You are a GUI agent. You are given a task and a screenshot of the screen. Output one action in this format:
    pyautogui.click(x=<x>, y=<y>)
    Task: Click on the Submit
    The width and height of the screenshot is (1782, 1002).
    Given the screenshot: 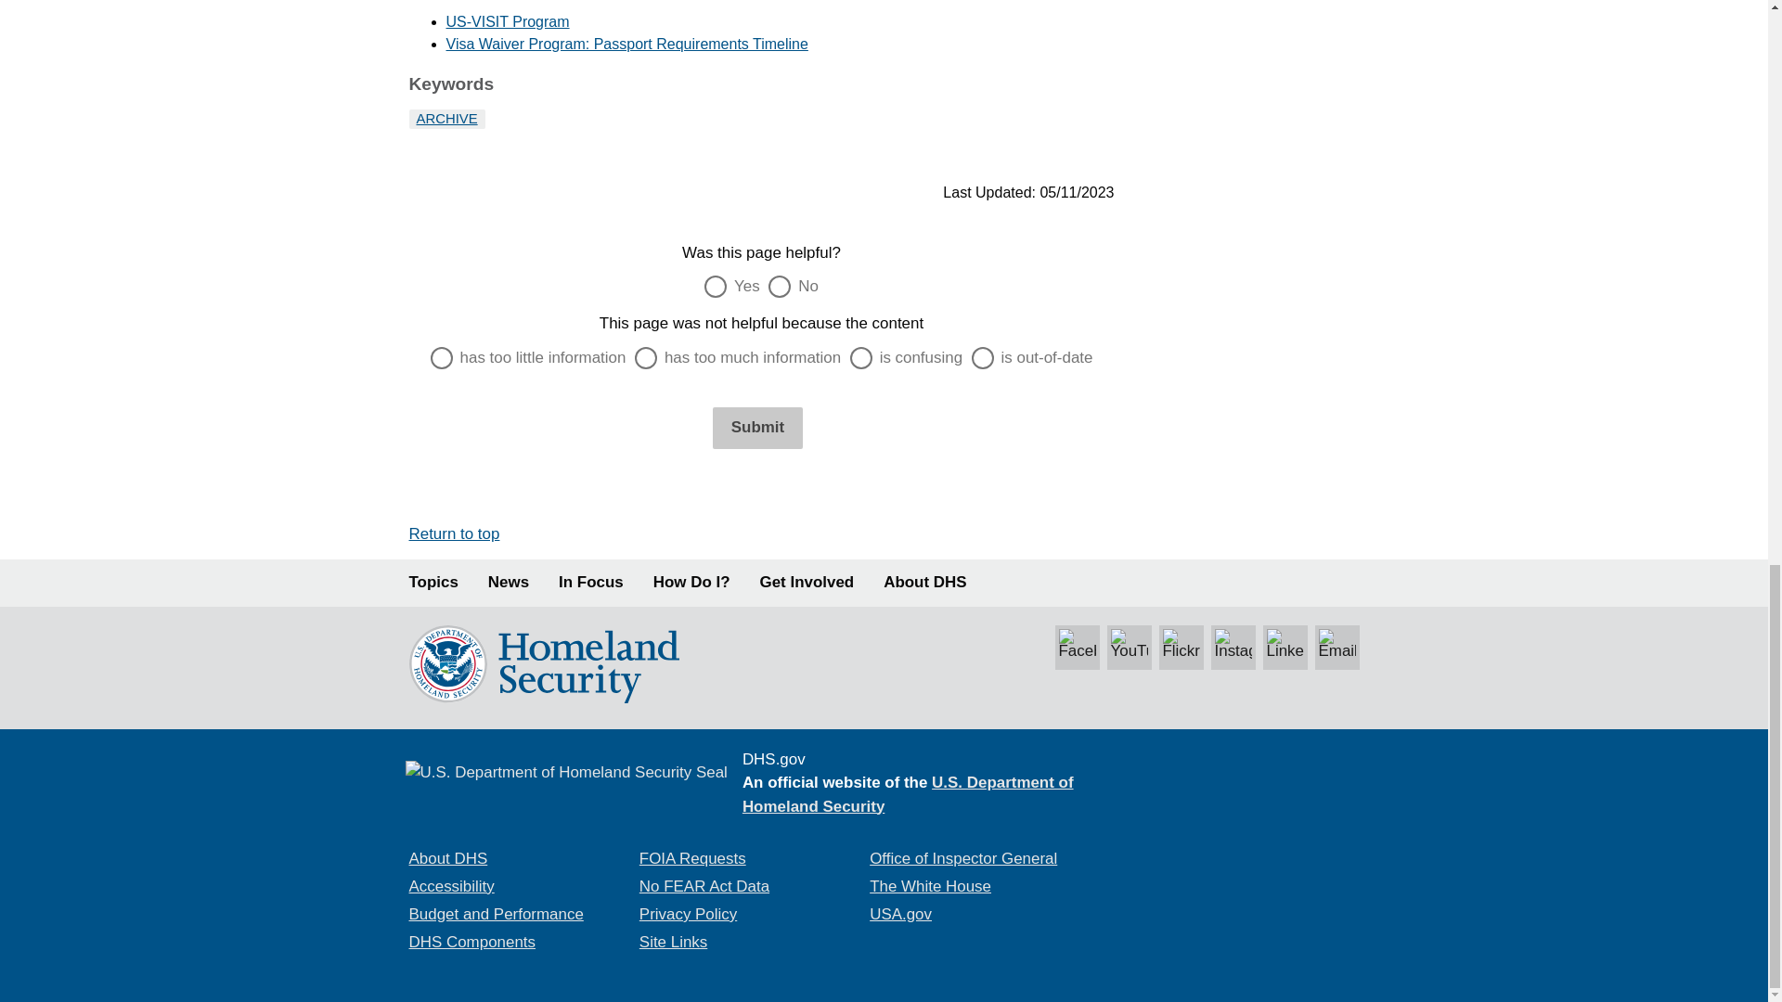 What is the action you would take?
    pyautogui.click(x=757, y=427)
    